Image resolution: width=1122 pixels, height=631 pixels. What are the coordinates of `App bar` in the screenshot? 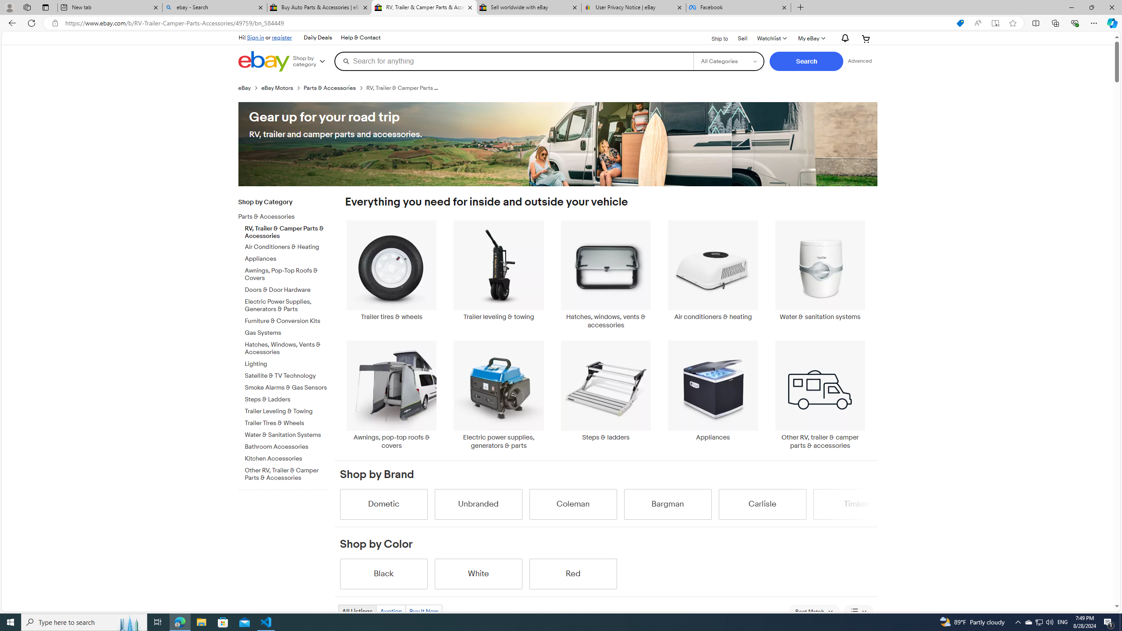 It's located at (561, 23).